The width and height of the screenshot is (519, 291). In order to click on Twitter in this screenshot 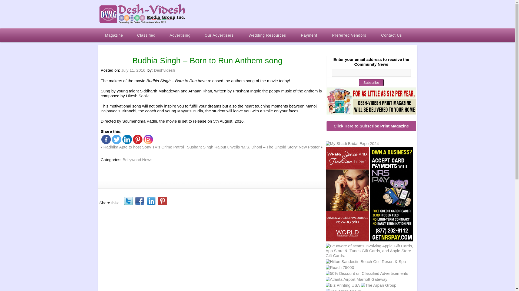, I will do `click(117, 139)`.